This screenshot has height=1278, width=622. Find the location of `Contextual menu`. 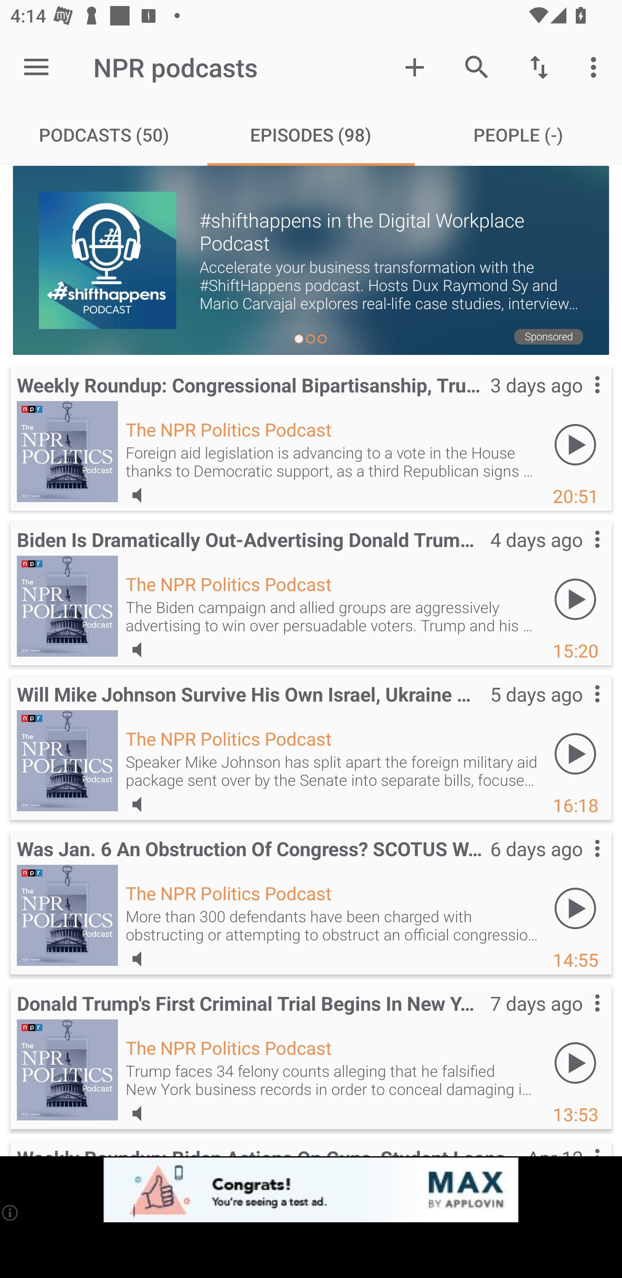

Contextual menu is located at coordinates (581, 399).